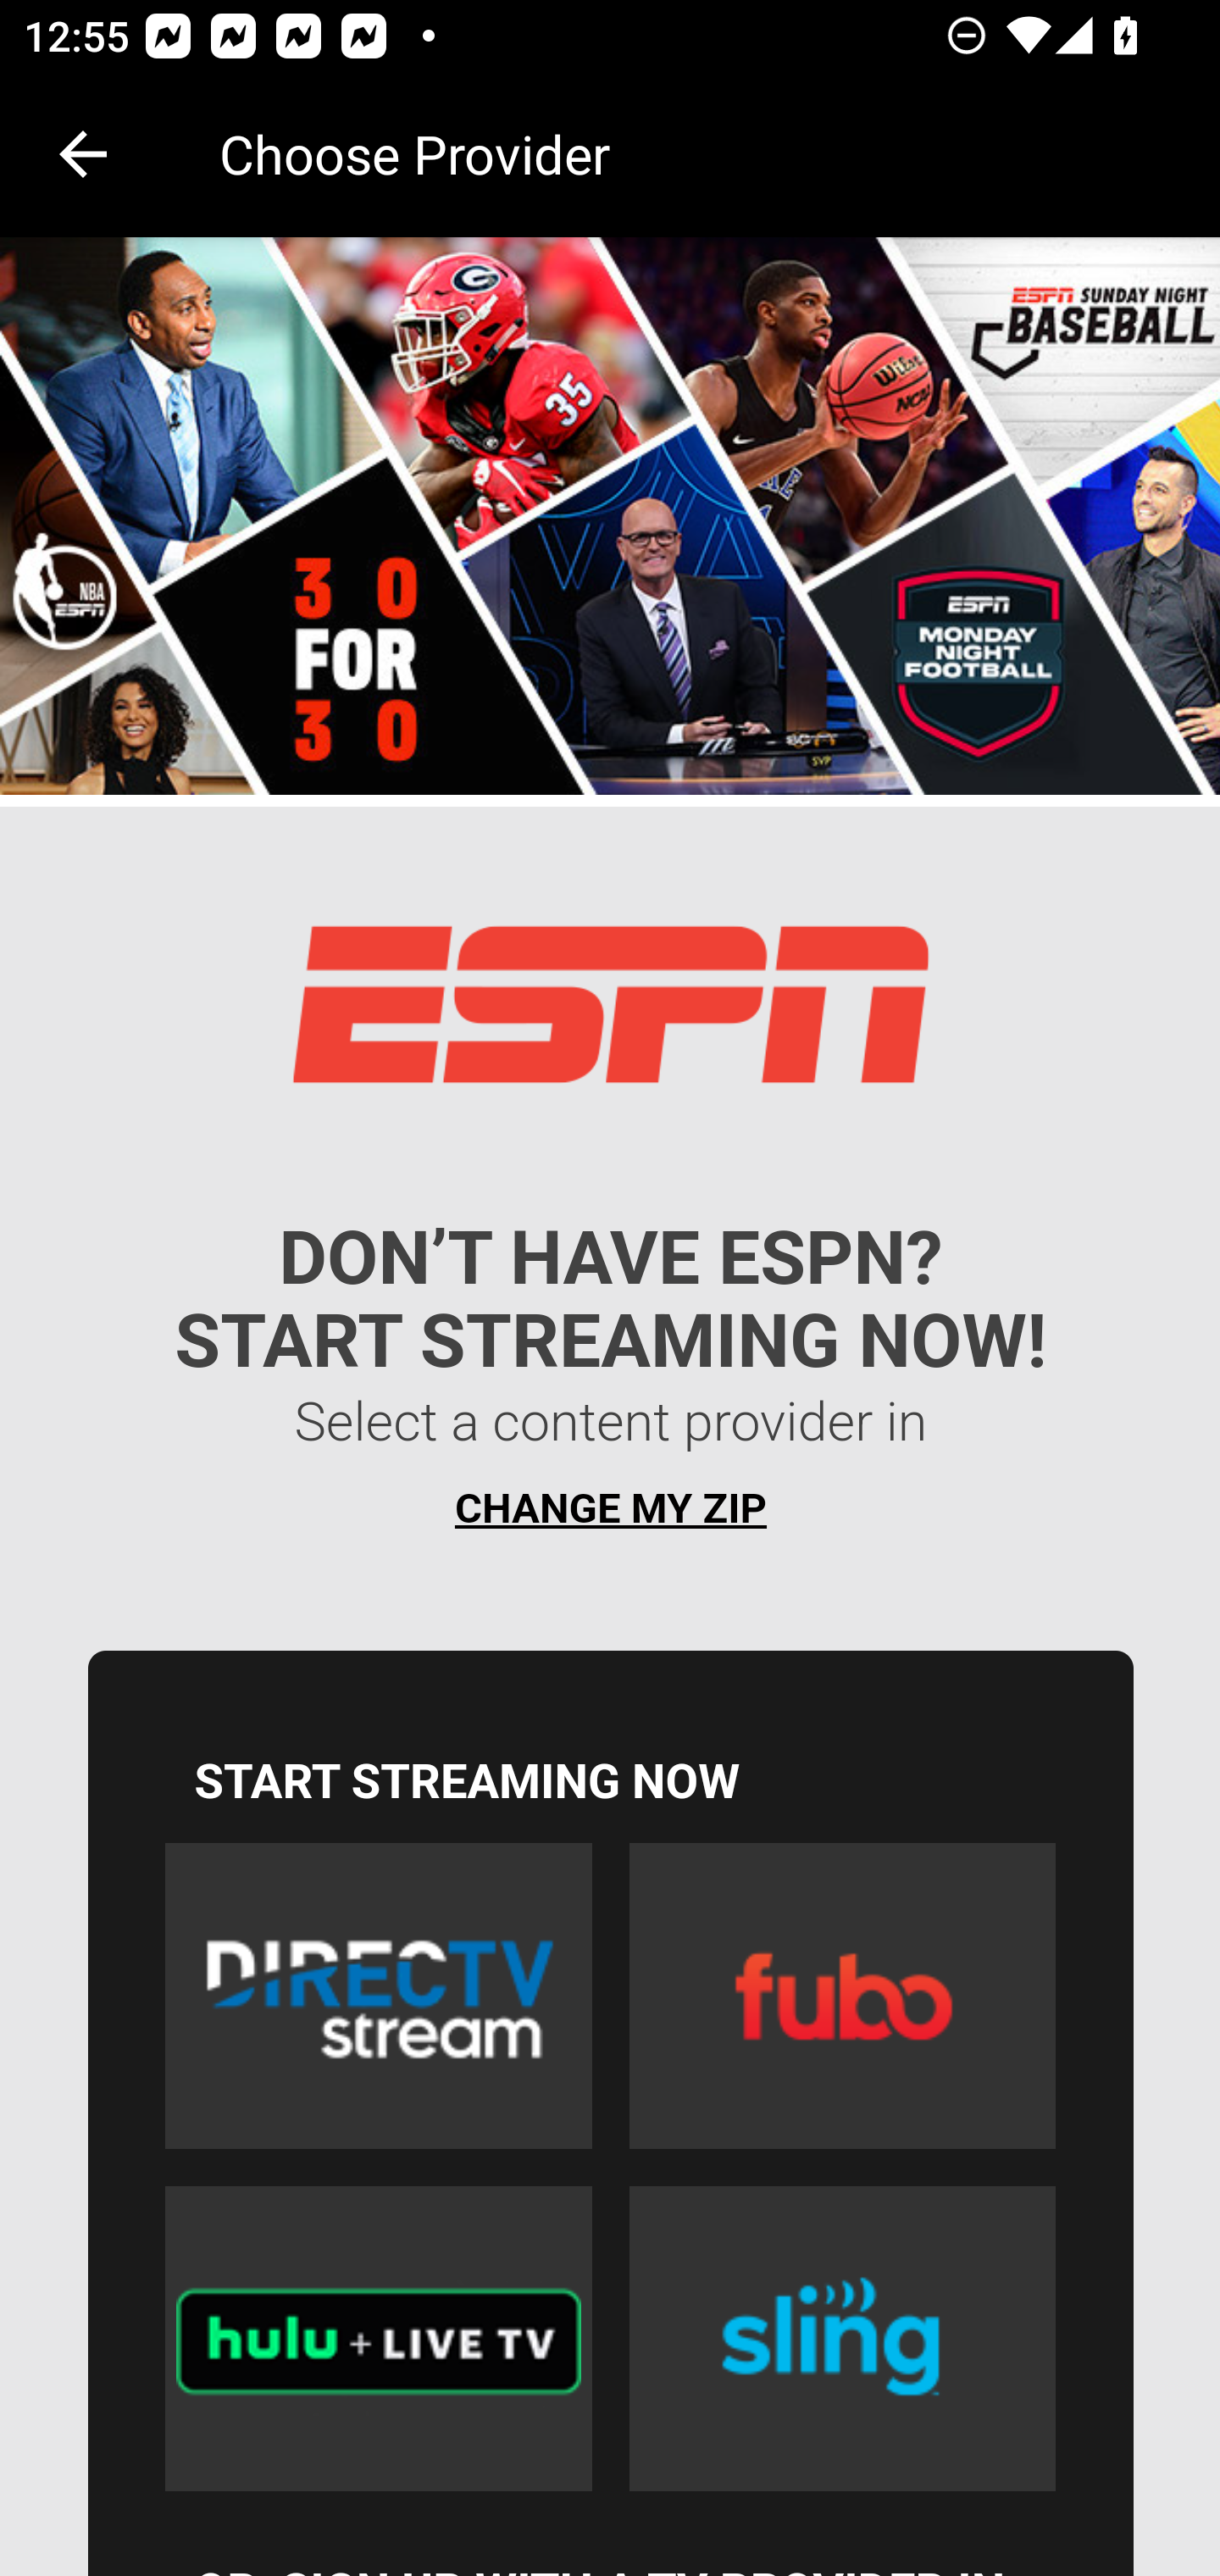 The image size is (1220, 2576). Describe the element at coordinates (842, 1996) in the screenshot. I see `Fubo TV` at that location.